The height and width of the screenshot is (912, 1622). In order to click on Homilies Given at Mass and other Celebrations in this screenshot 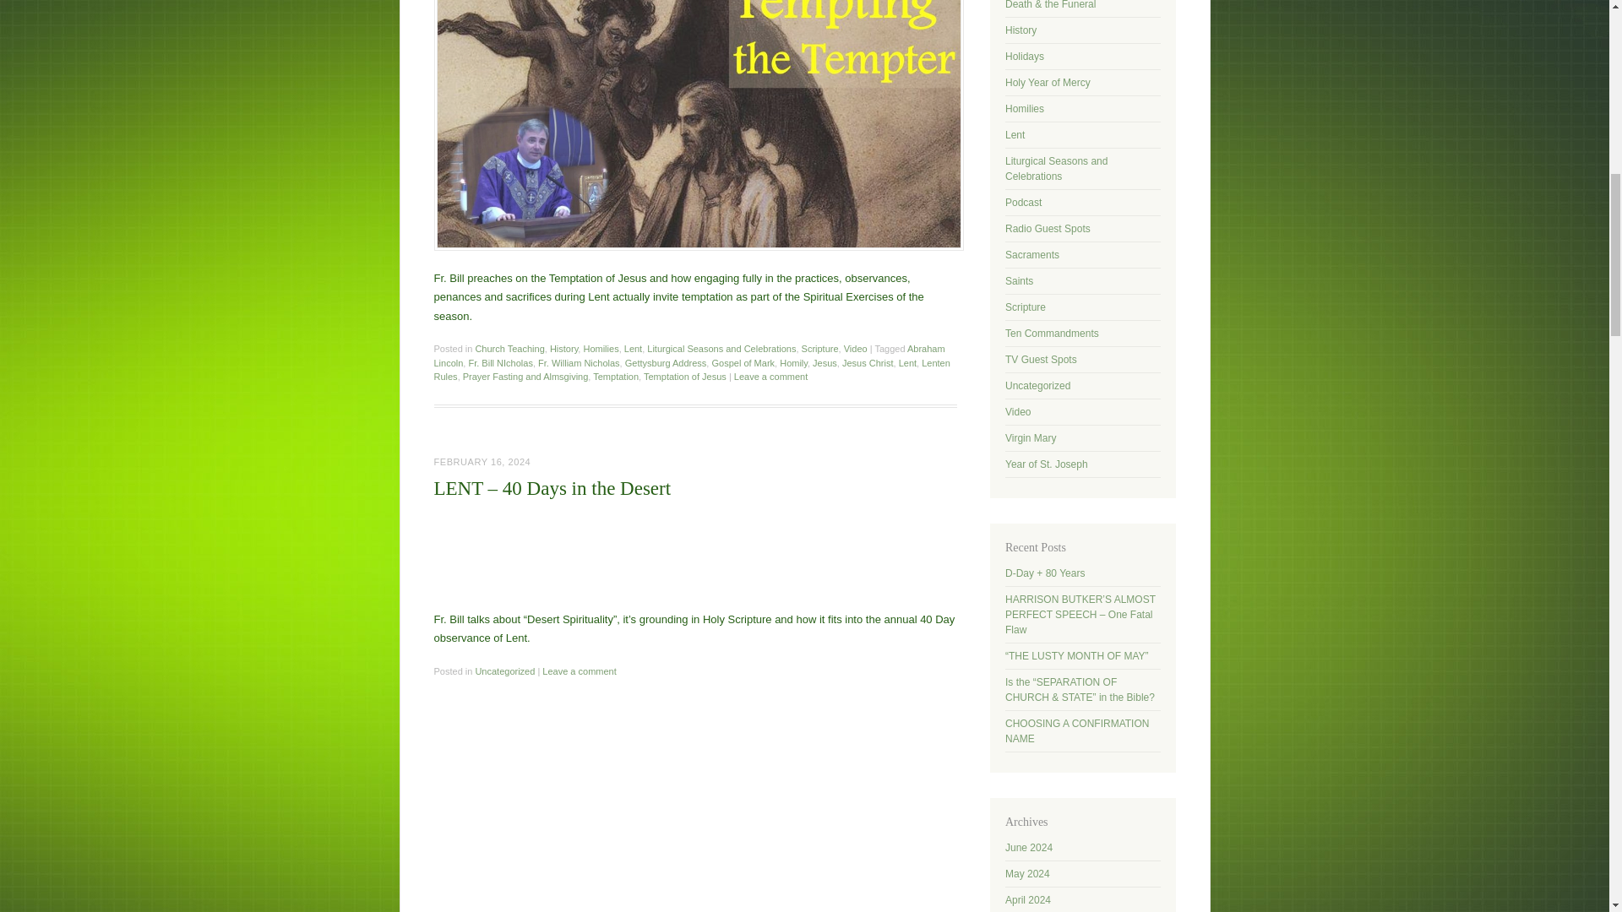, I will do `click(1025, 109)`.